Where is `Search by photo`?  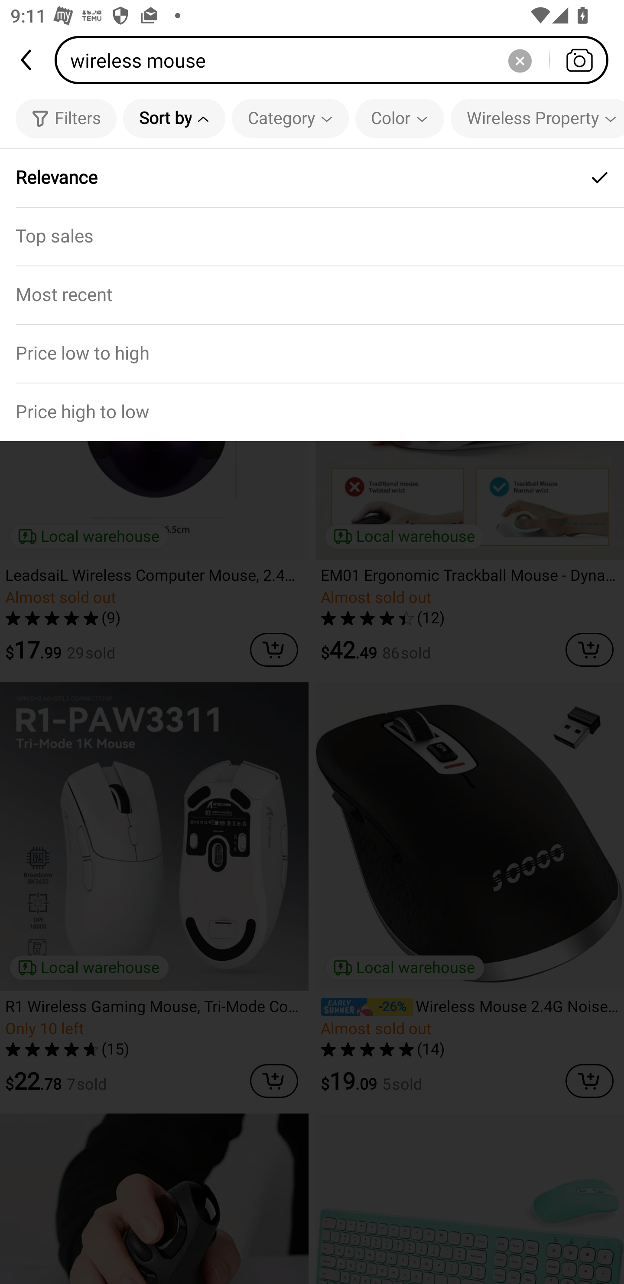
Search by photo is located at coordinates (579, 60).